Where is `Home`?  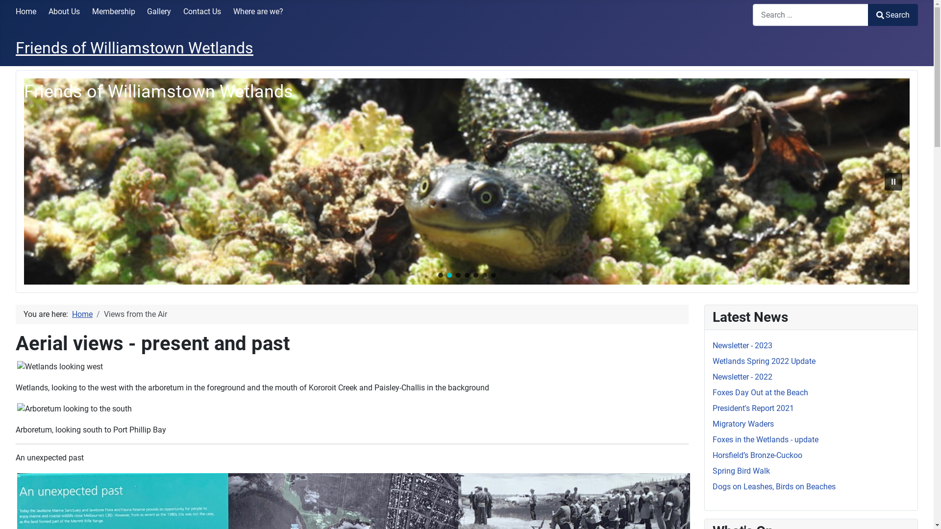 Home is located at coordinates (82, 314).